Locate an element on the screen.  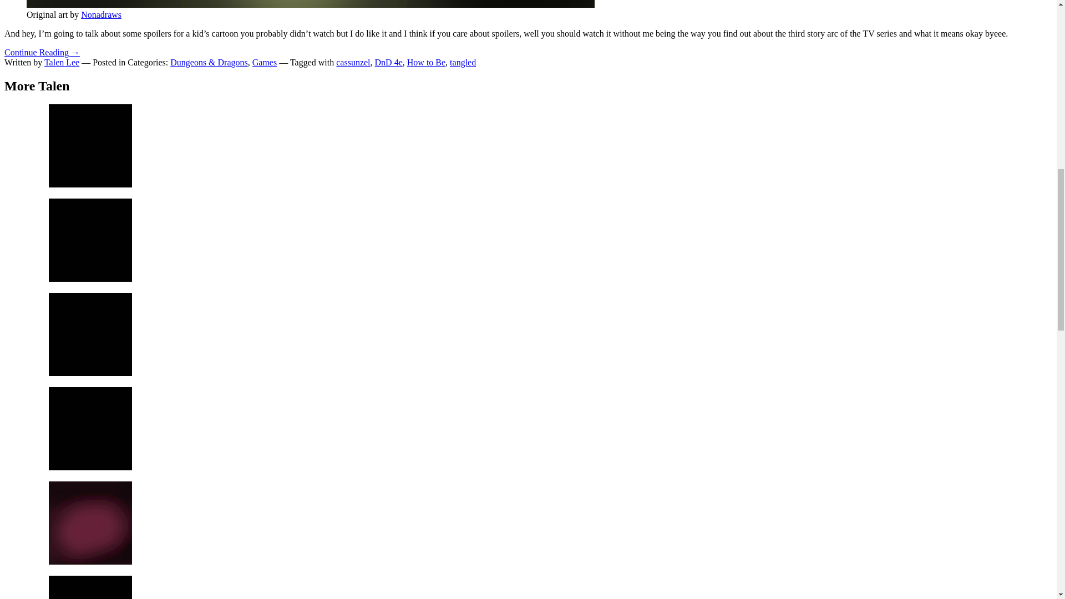
Check out Talen's books! is located at coordinates (90, 240).